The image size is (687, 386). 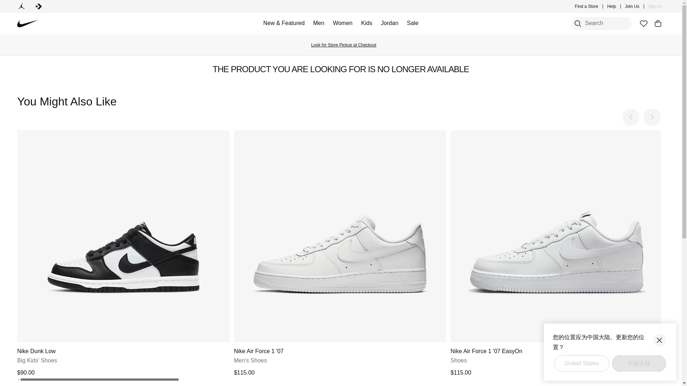 What do you see at coordinates (612, 6) in the screenshot?
I see `Help` at bounding box center [612, 6].